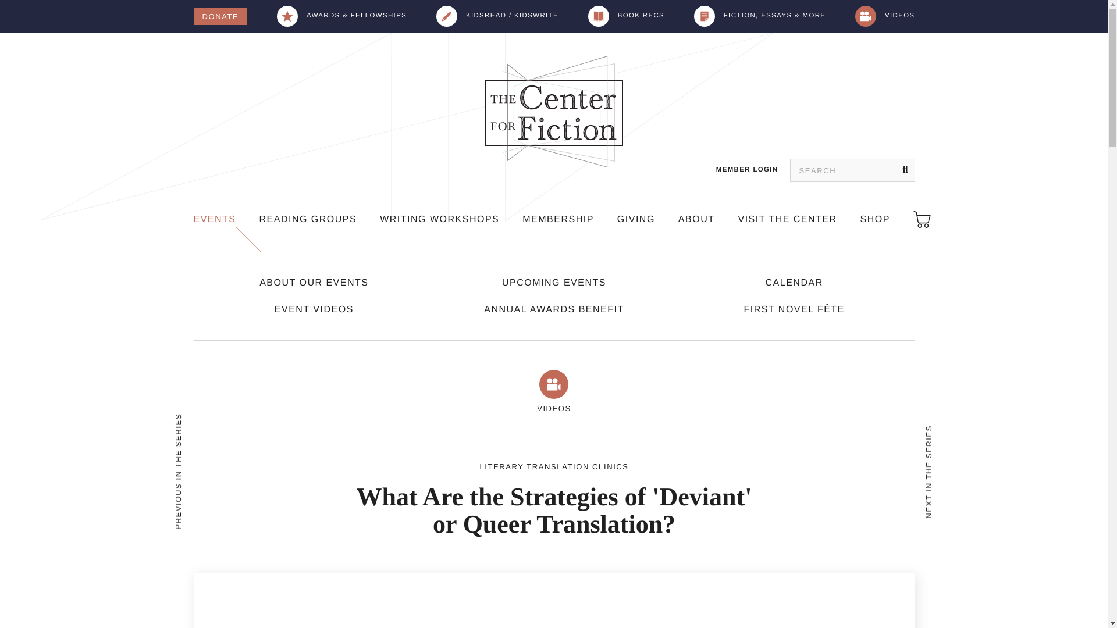  Describe the element at coordinates (214, 220) in the screenshot. I see `EVENTS` at that location.